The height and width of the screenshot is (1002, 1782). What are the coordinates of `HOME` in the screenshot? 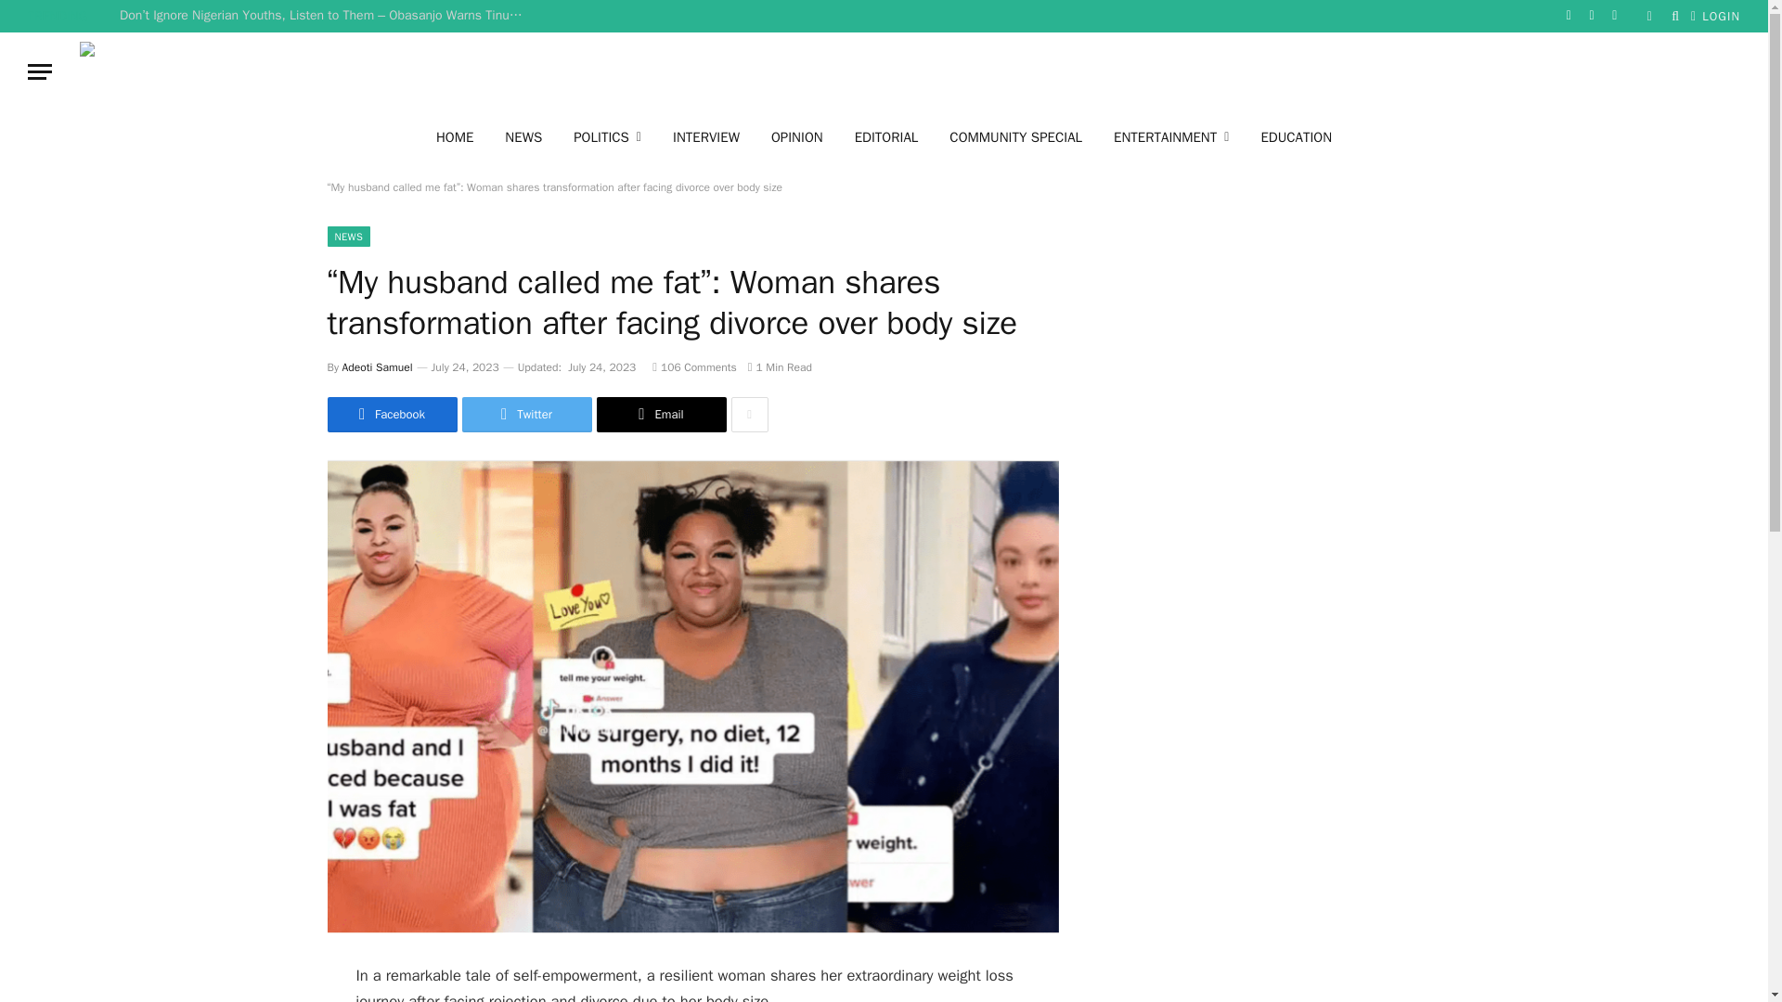 It's located at (455, 135).